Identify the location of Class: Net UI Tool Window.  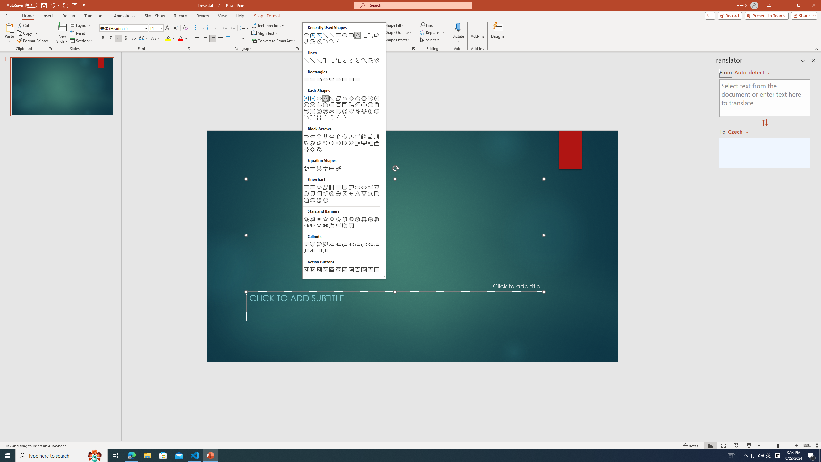
(344, 151).